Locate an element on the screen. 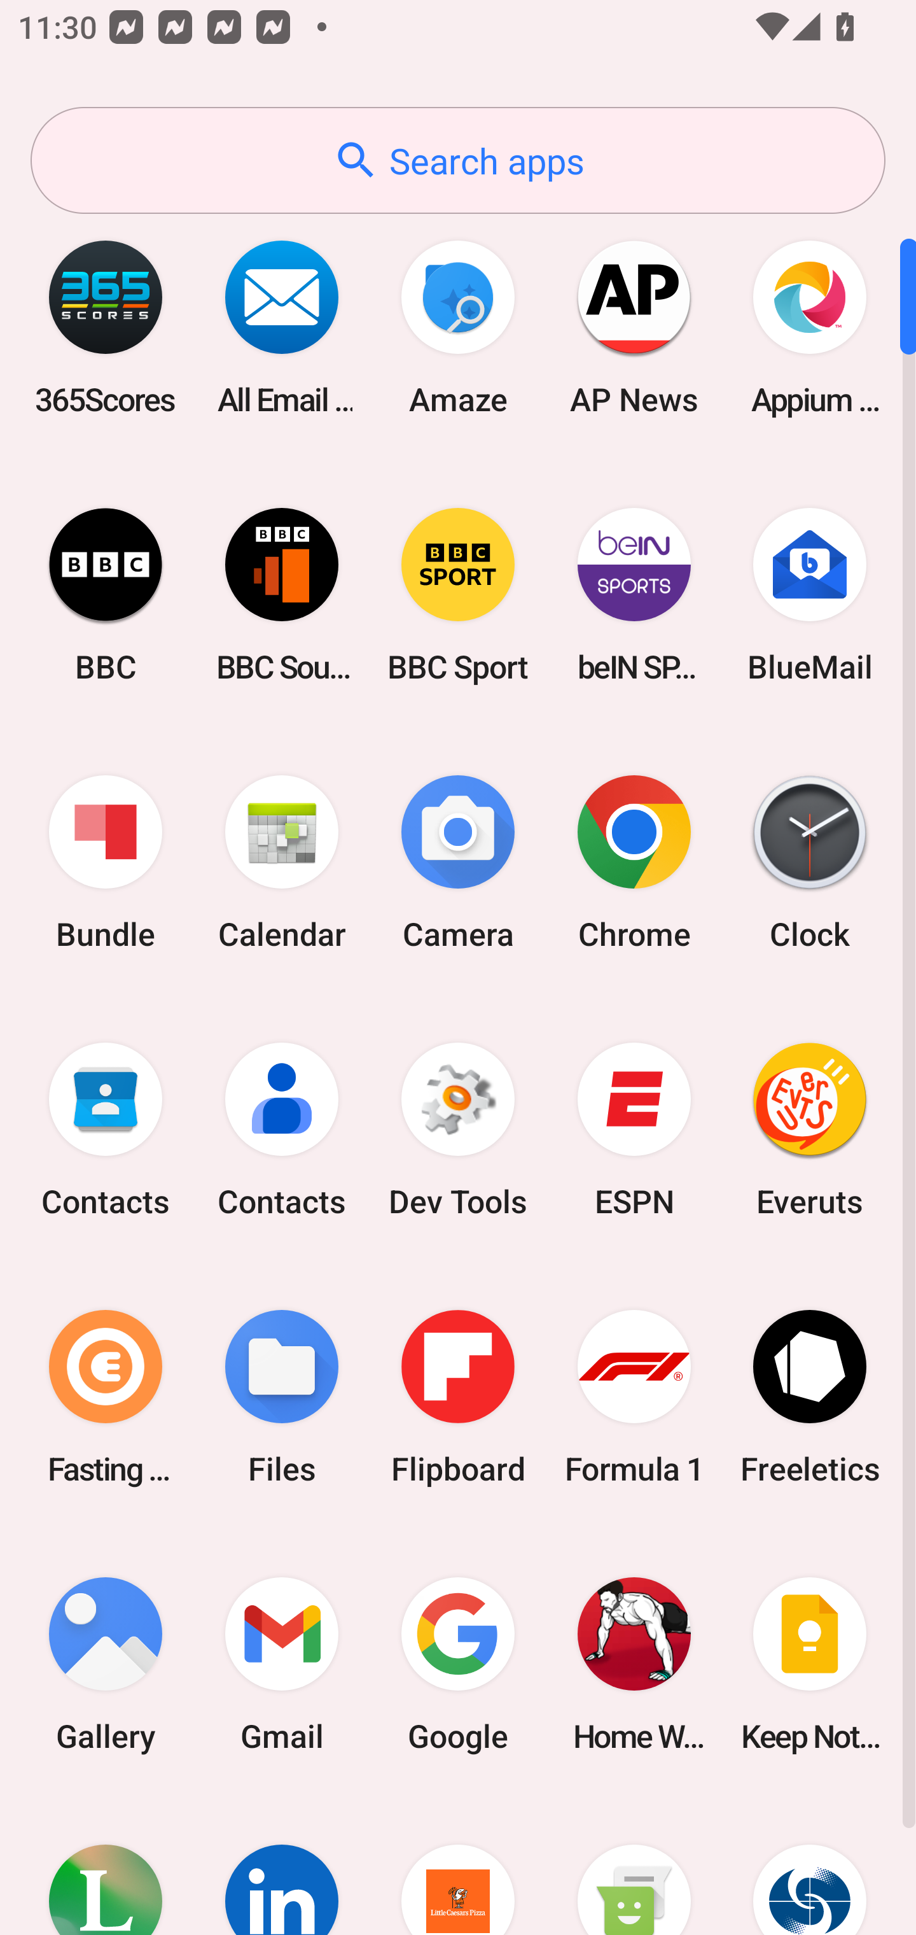 The image size is (916, 1935). Files is located at coordinates (282, 1397).